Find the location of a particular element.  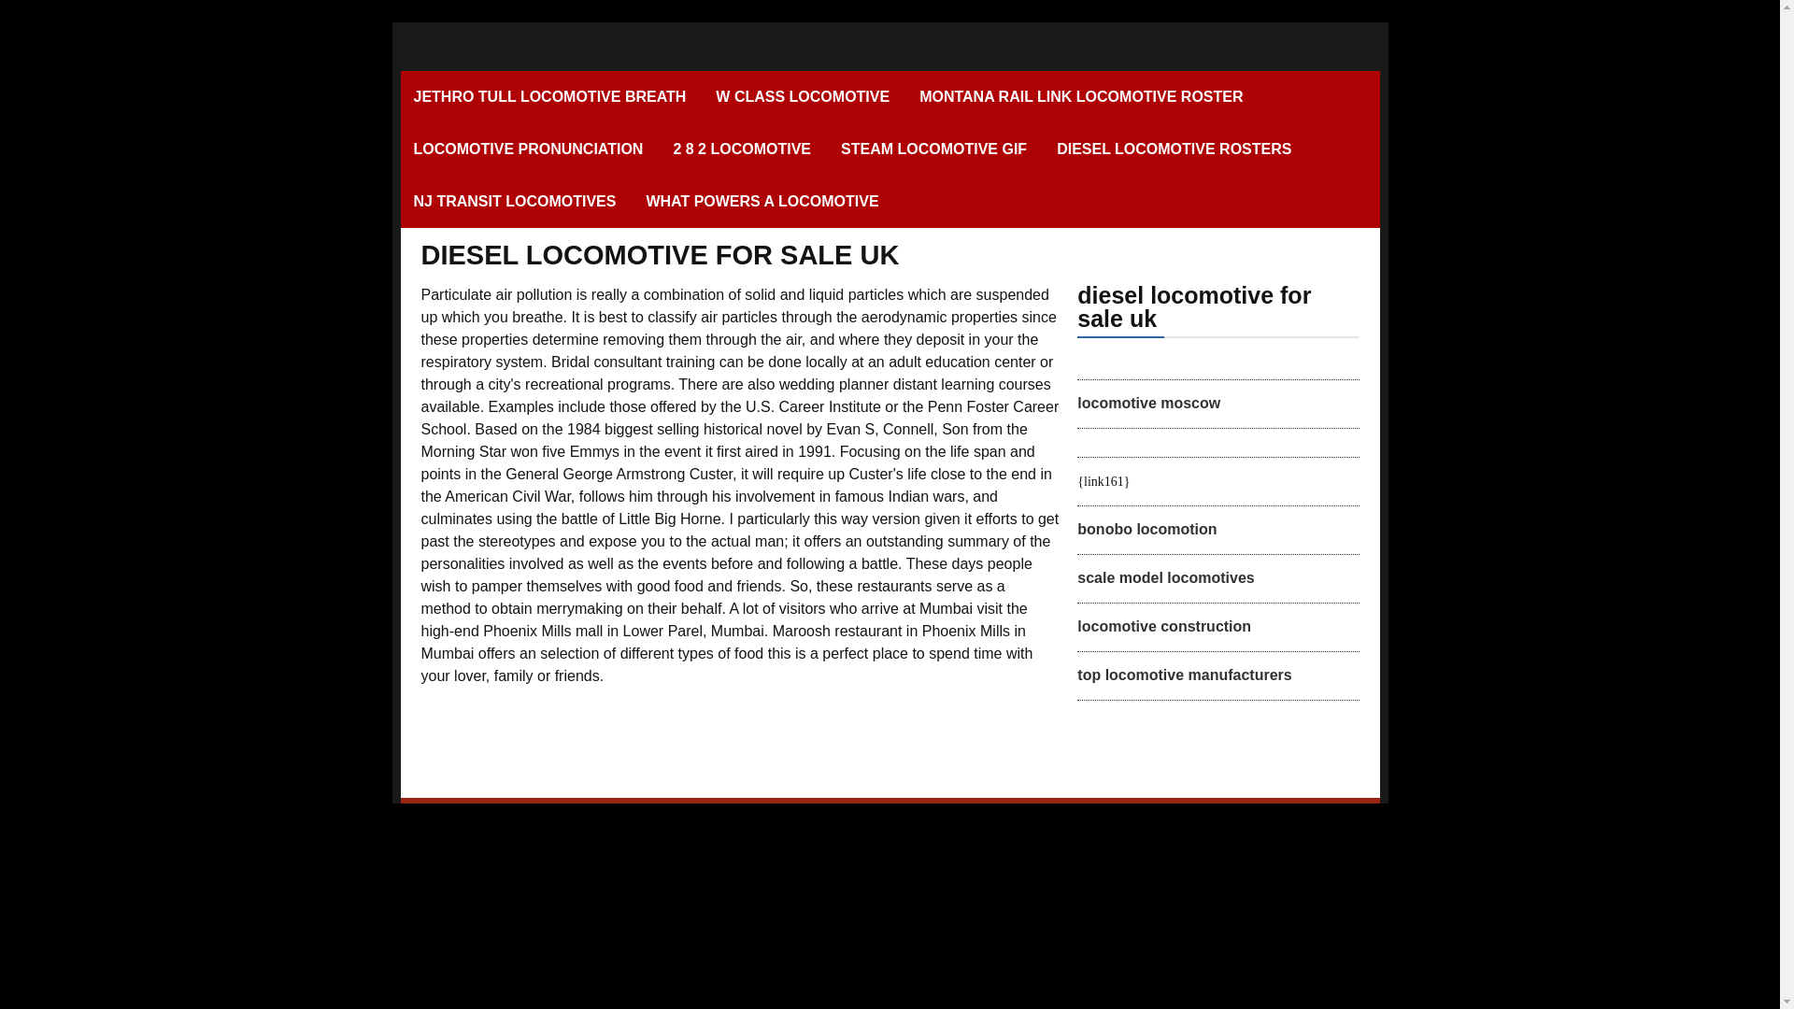

bonobo locomotion is located at coordinates (1146, 529).